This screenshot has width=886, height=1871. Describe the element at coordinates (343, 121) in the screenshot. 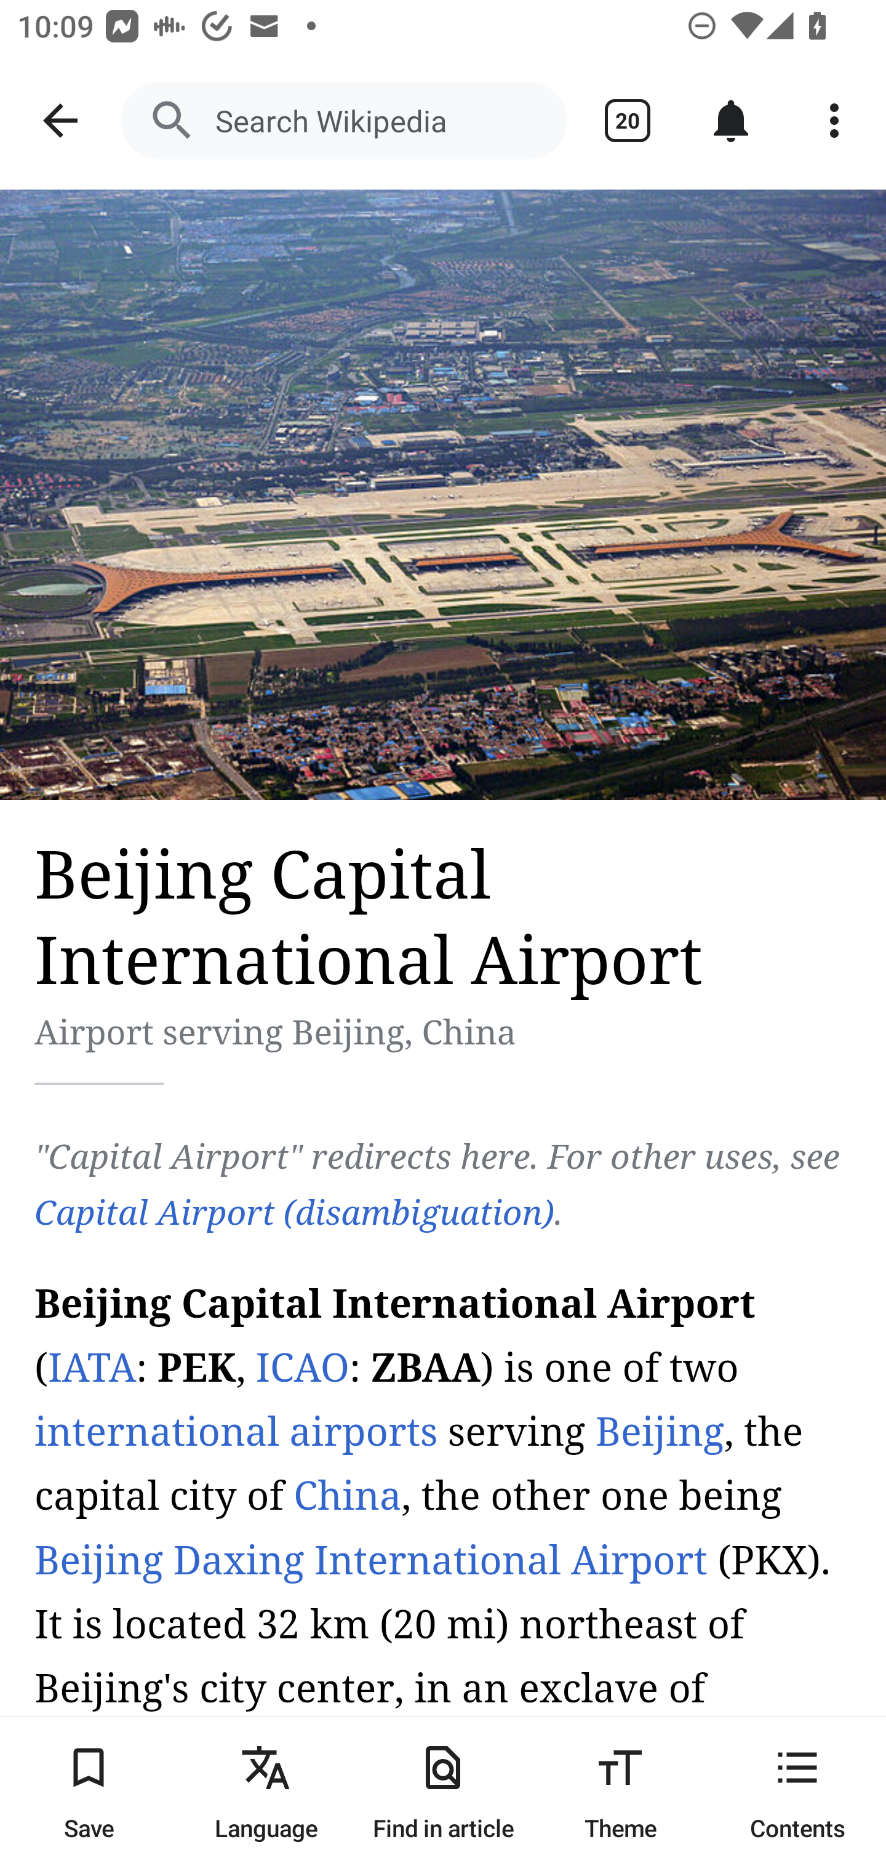

I see `Search Wikipedia` at that location.